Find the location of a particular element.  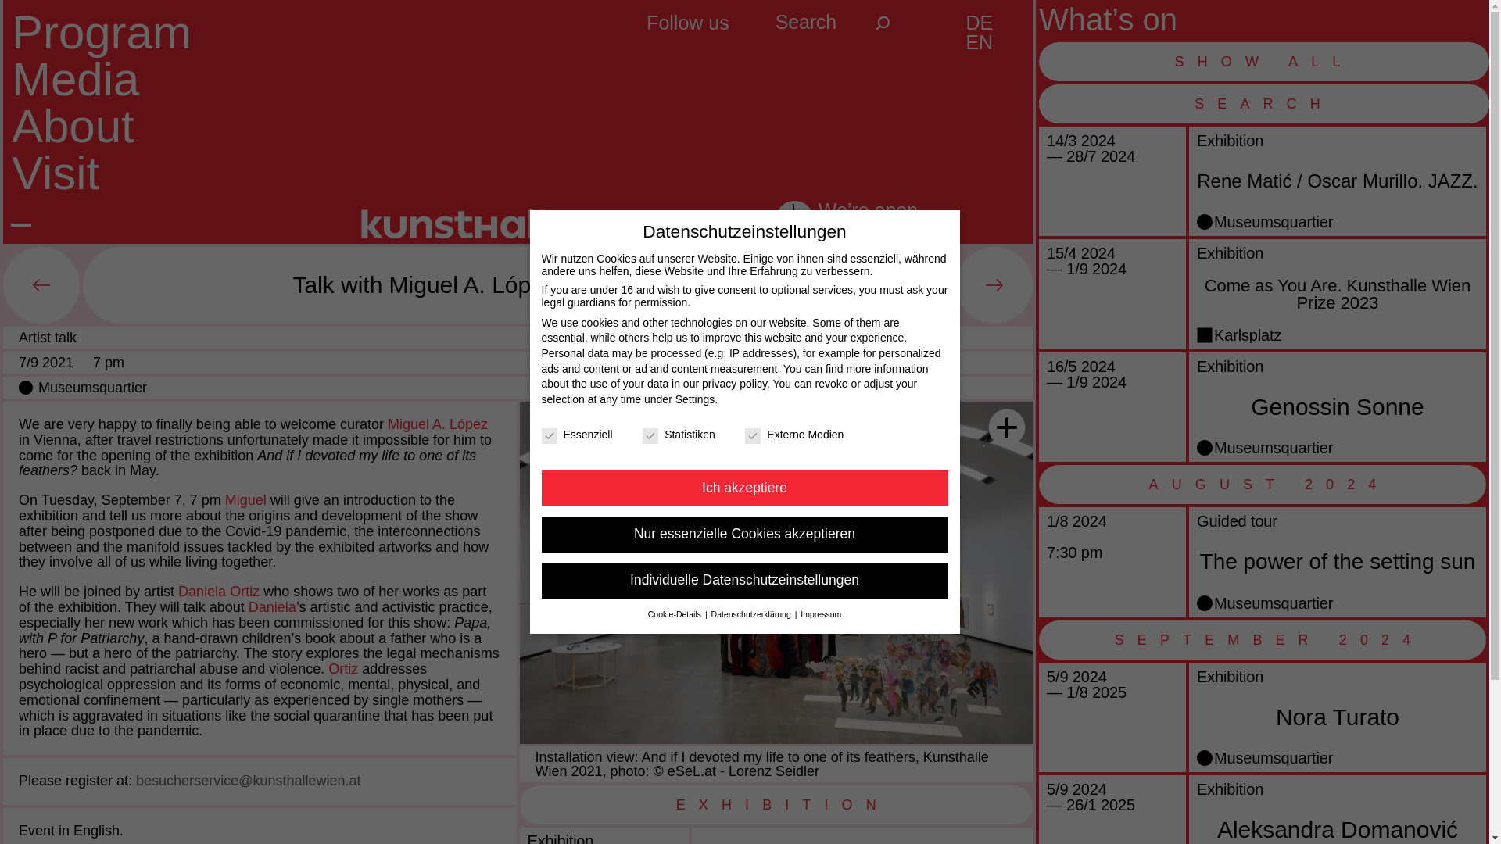

About is located at coordinates (73, 127).